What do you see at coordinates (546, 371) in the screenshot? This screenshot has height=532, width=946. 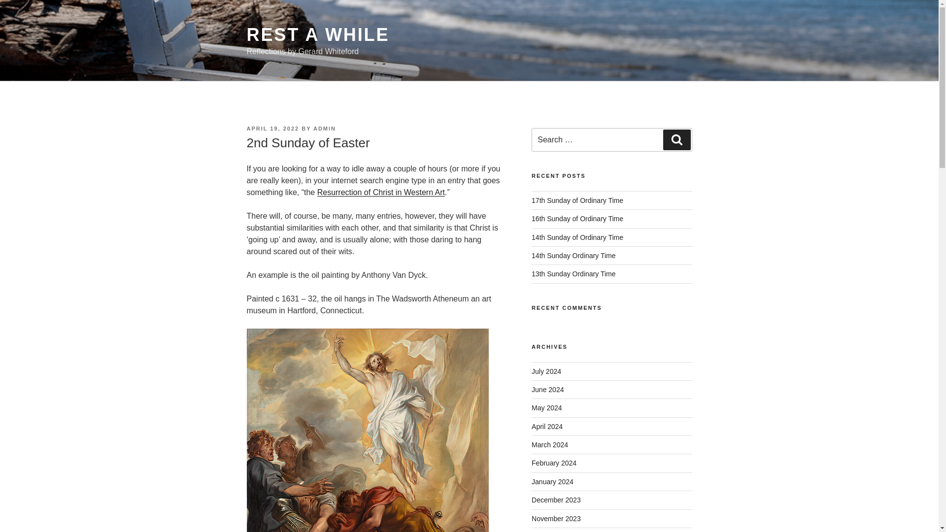 I see `July 2024` at bounding box center [546, 371].